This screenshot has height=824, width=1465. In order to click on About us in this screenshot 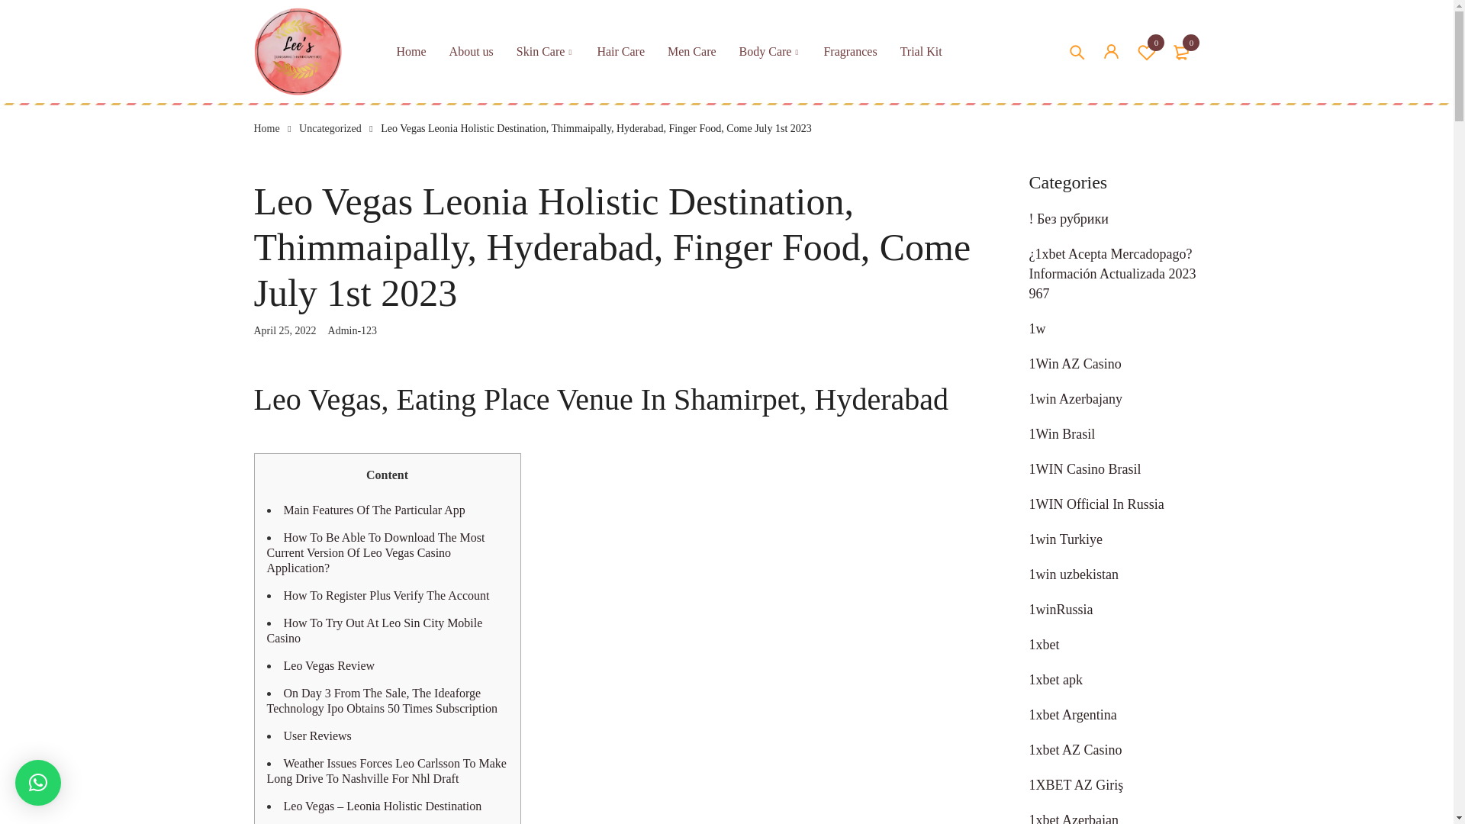, I will do `click(411, 52)`.